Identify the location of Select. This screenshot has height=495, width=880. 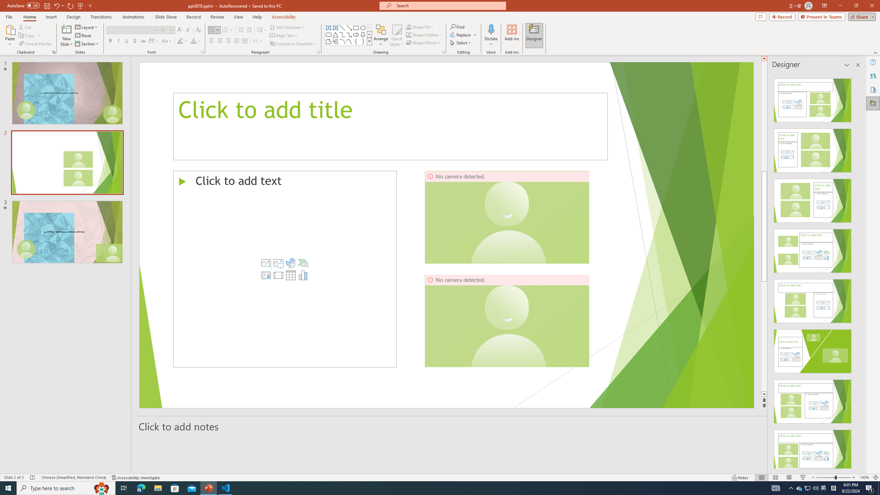
(461, 43).